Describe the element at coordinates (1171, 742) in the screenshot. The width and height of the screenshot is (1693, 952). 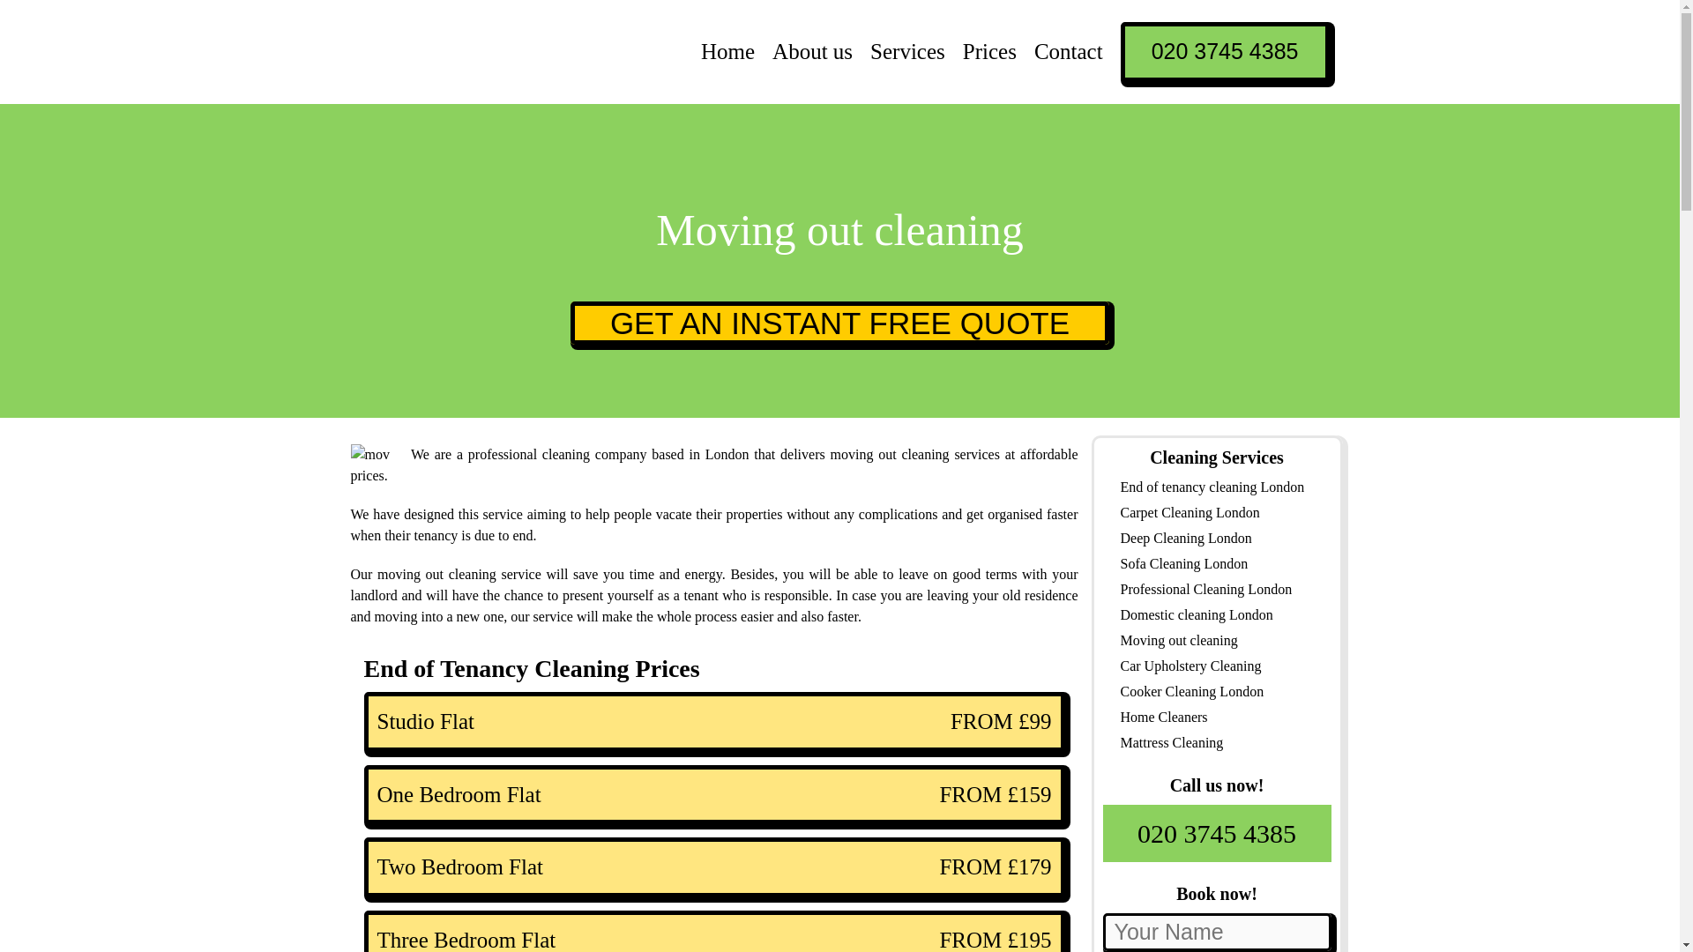
I see `Mattress Cleaning` at that location.